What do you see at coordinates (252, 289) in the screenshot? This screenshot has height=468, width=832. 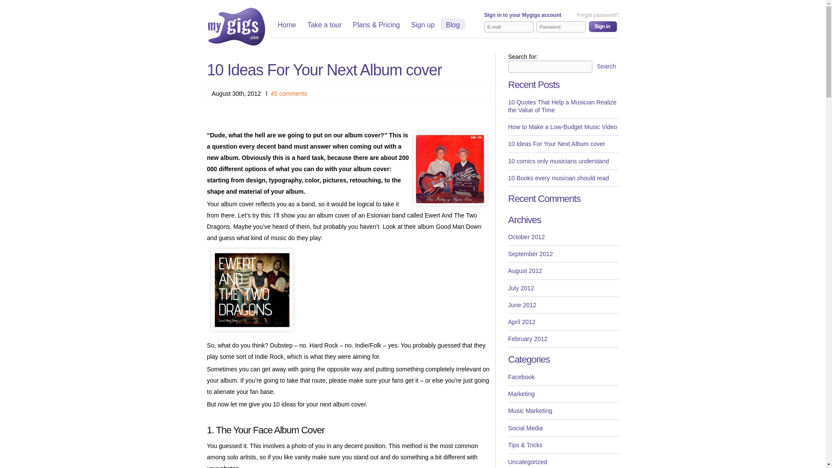 I see `Ewert And The Two Dragons` at bounding box center [252, 289].